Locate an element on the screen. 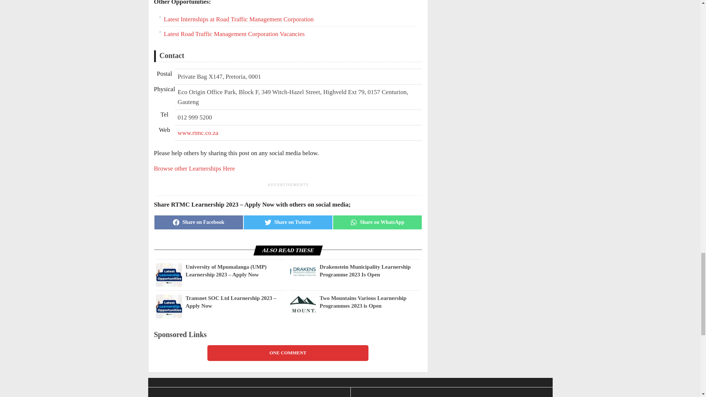 The height and width of the screenshot is (397, 706). Tweet this! is located at coordinates (288, 222).